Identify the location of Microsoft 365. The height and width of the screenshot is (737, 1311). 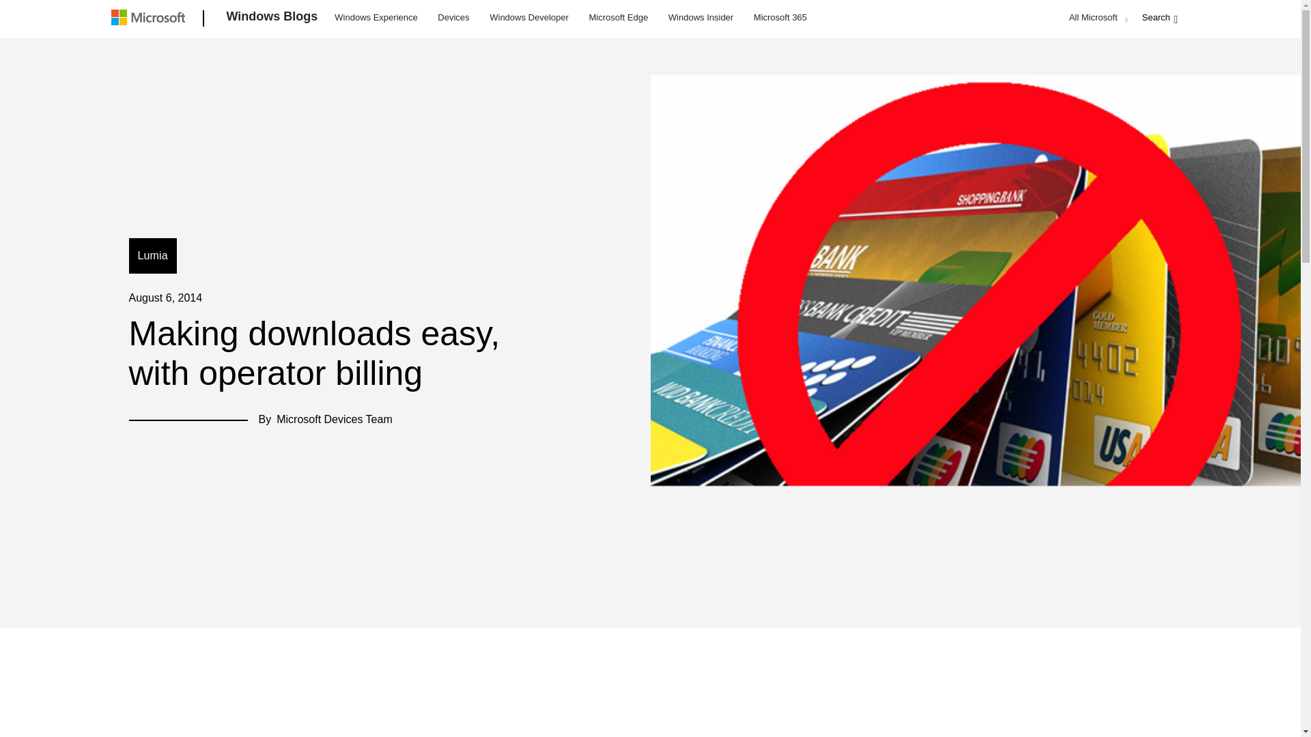
(780, 16).